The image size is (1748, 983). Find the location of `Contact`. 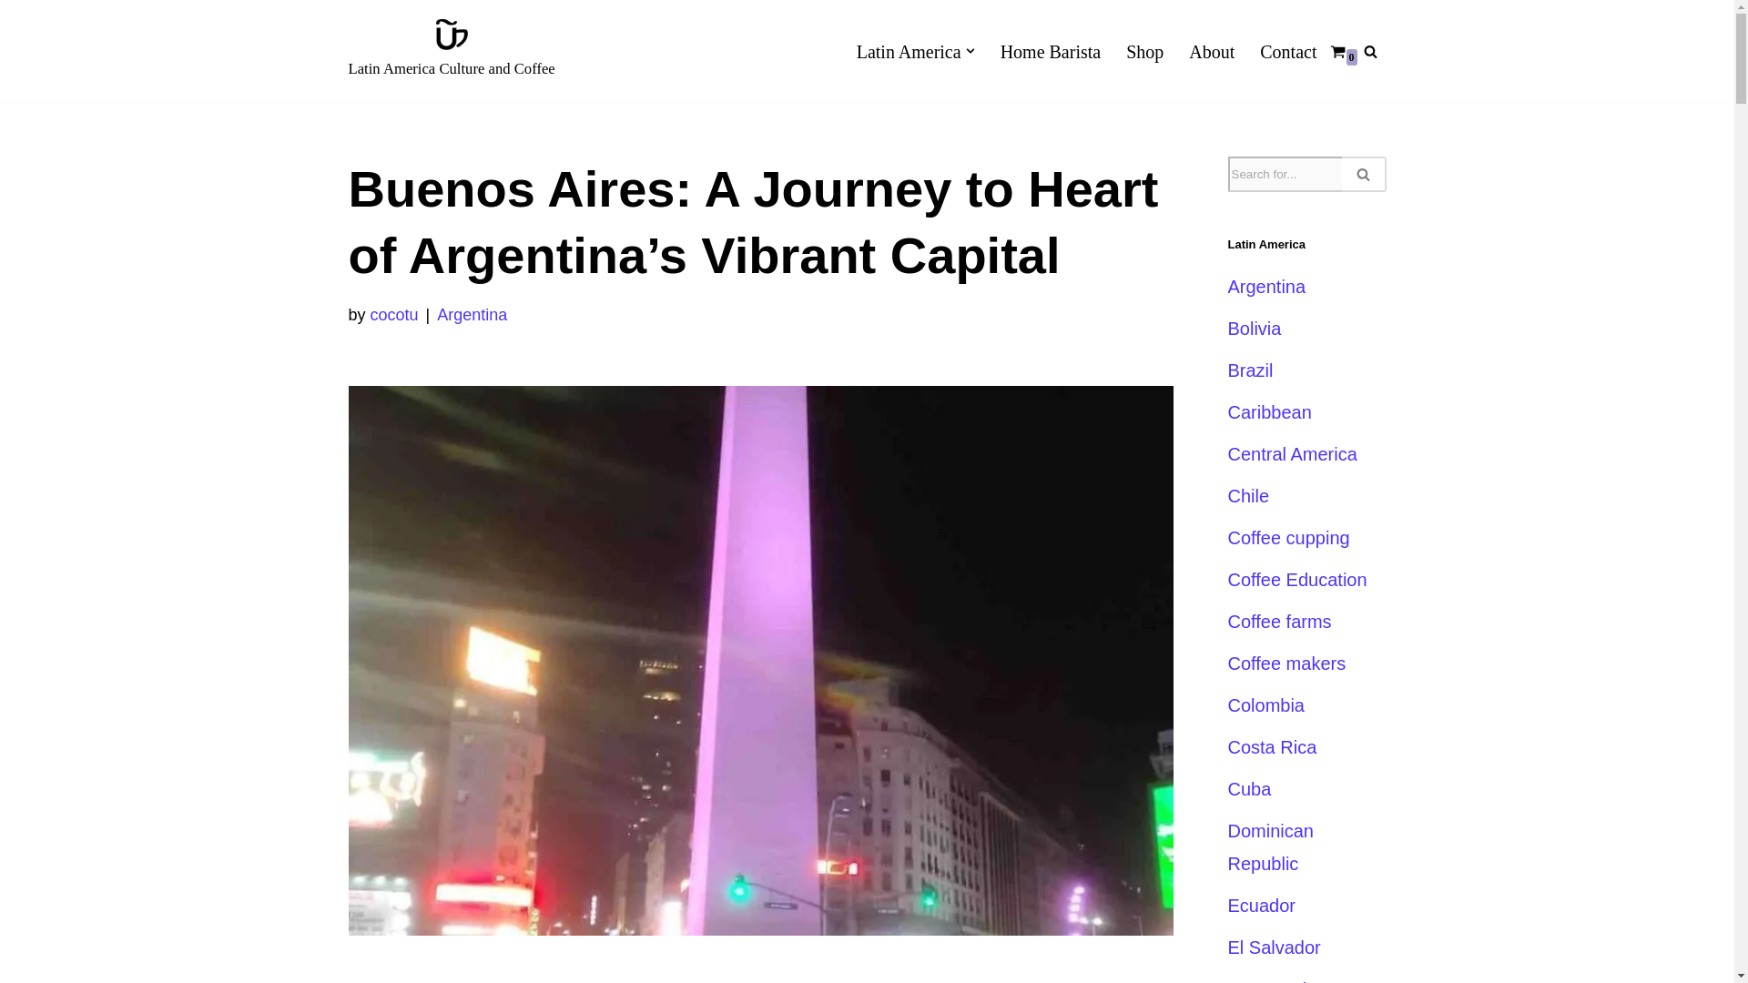

Contact is located at coordinates (1287, 51).